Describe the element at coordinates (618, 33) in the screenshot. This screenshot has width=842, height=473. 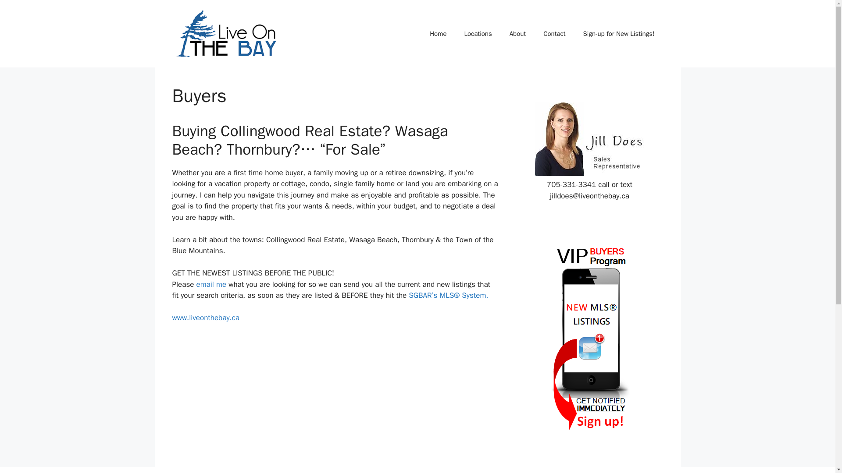
I see `Sign-up for New Listings!` at that location.